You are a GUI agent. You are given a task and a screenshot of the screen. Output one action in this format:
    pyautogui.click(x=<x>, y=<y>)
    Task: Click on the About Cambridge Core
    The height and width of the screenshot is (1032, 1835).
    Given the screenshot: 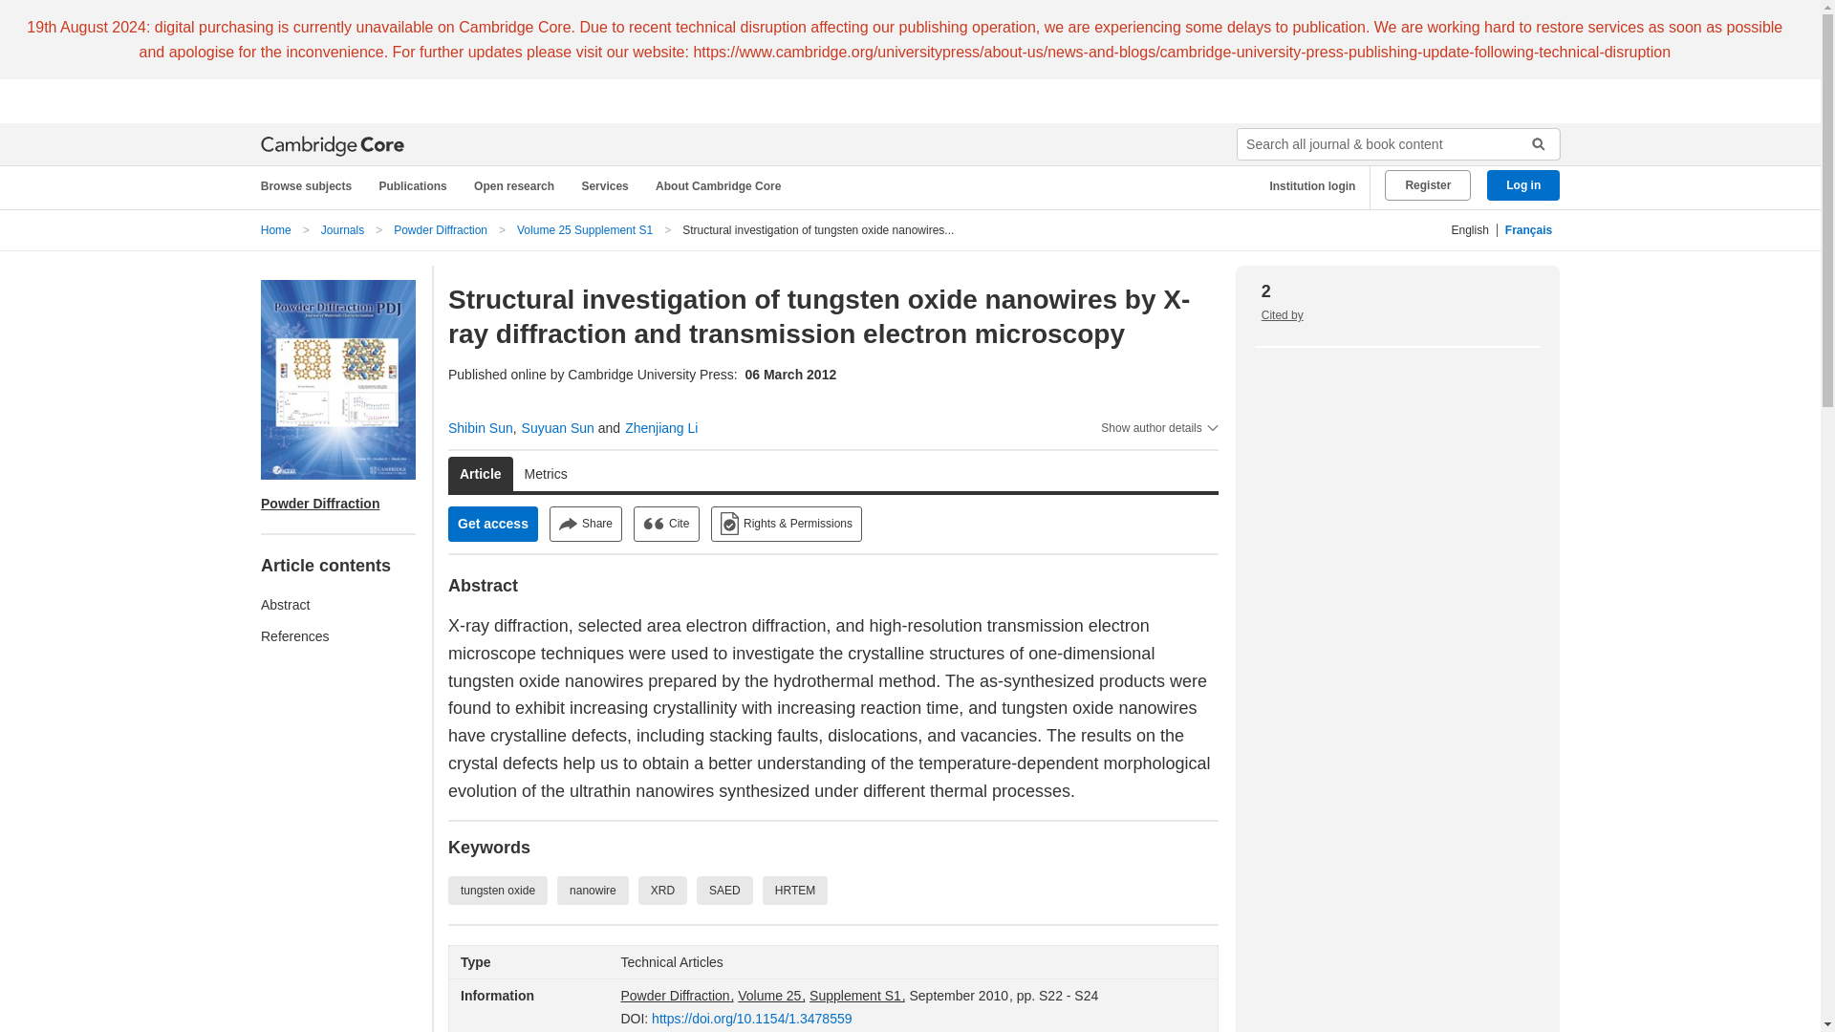 What is the action you would take?
    pyautogui.click(x=722, y=186)
    